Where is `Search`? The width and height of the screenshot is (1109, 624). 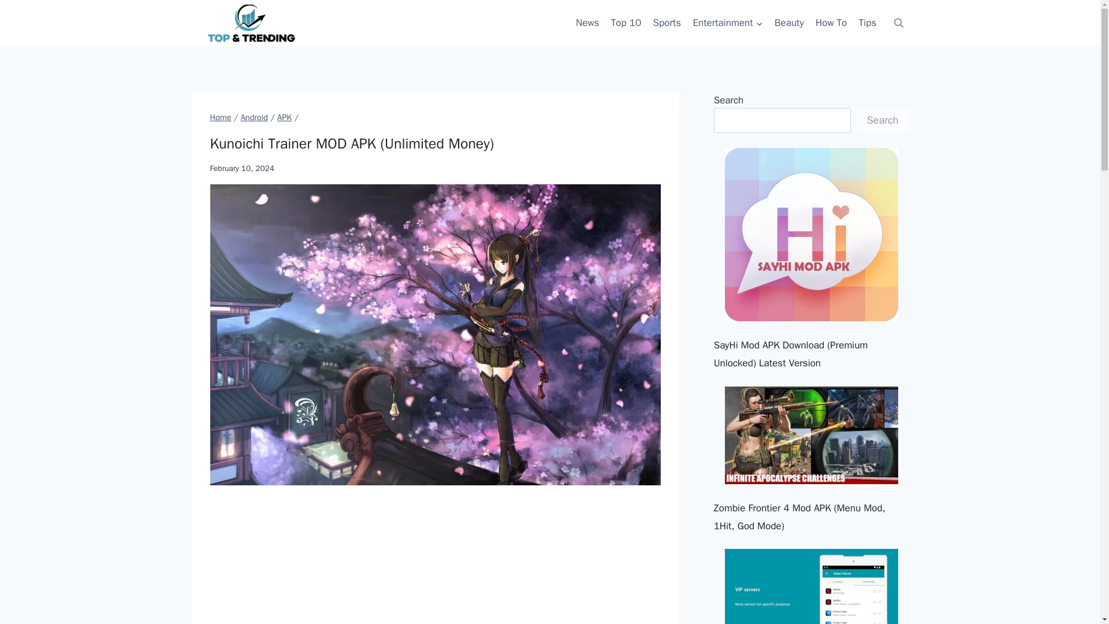 Search is located at coordinates (883, 120).